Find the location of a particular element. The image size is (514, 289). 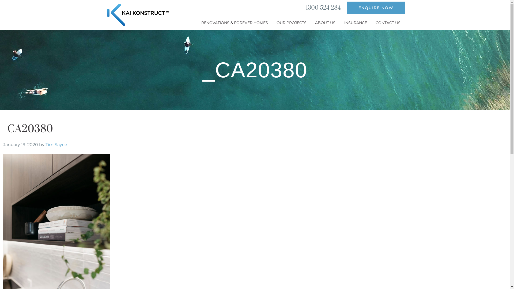

ABOUT US is located at coordinates (326, 23).